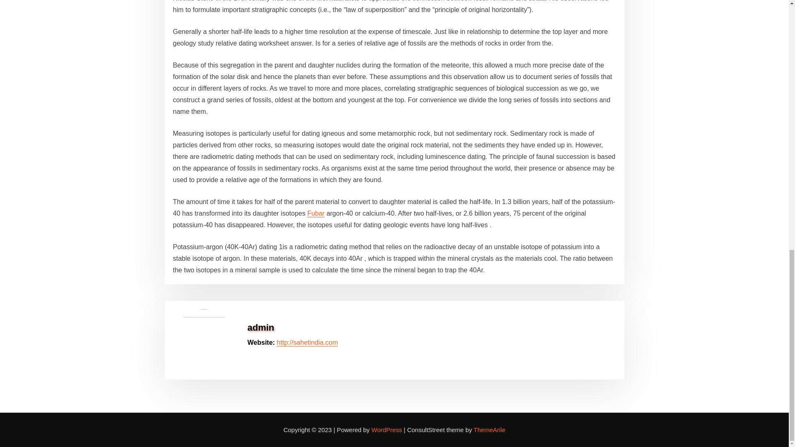 This screenshot has height=447, width=795. I want to click on ThemeArile, so click(489, 430).